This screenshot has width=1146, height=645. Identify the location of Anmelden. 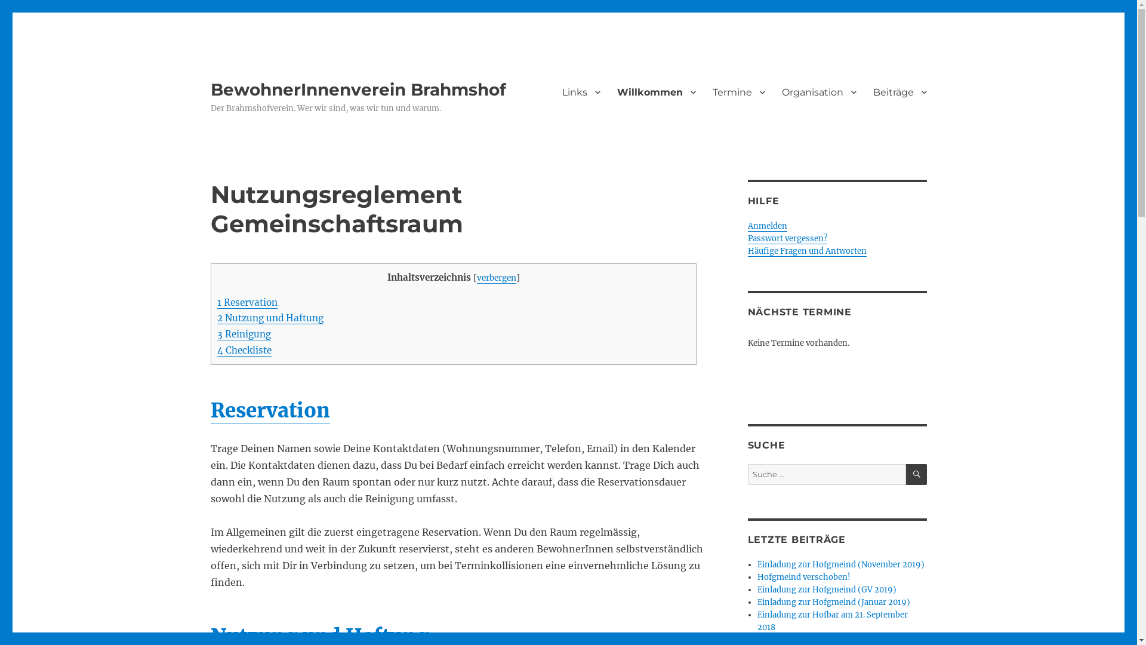
(767, 226).